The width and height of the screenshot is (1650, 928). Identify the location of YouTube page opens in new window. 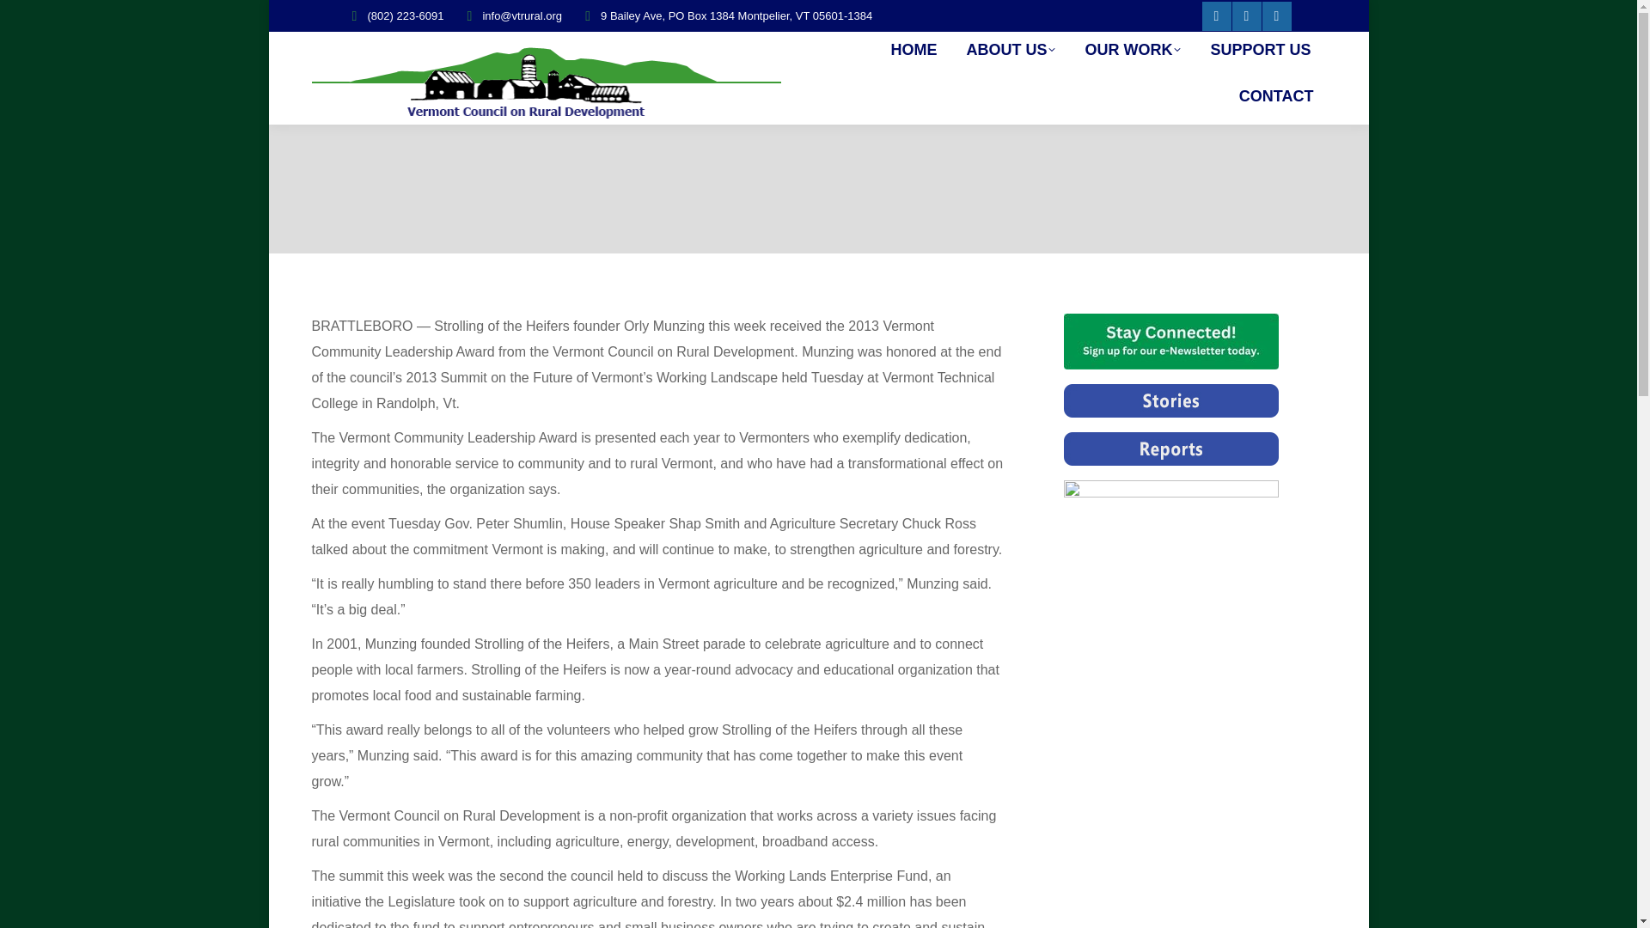
(1275, 15).